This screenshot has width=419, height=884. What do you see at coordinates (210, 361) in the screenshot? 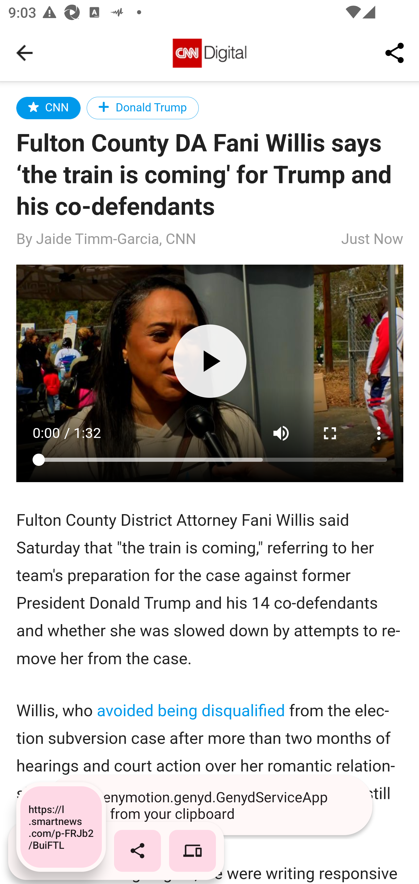
I see `play` at bounding box center [210, 361].